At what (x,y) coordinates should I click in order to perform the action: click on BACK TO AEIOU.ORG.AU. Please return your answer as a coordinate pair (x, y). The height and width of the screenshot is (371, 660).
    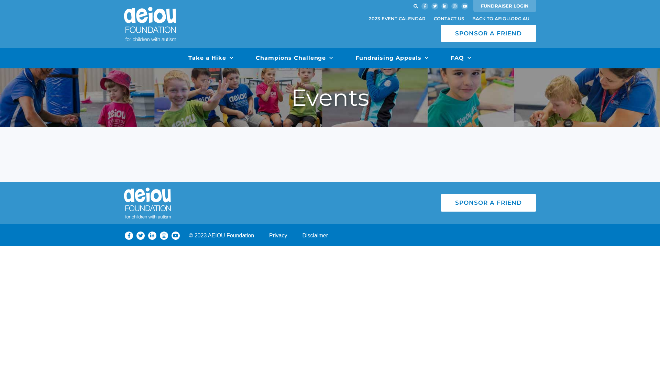
    Looking at the image, I should click on (501, 19).